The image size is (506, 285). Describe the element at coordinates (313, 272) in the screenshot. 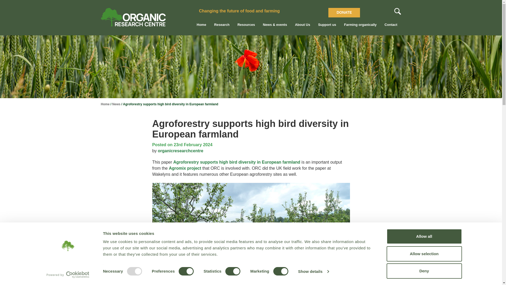

I see `Show details` at that location.